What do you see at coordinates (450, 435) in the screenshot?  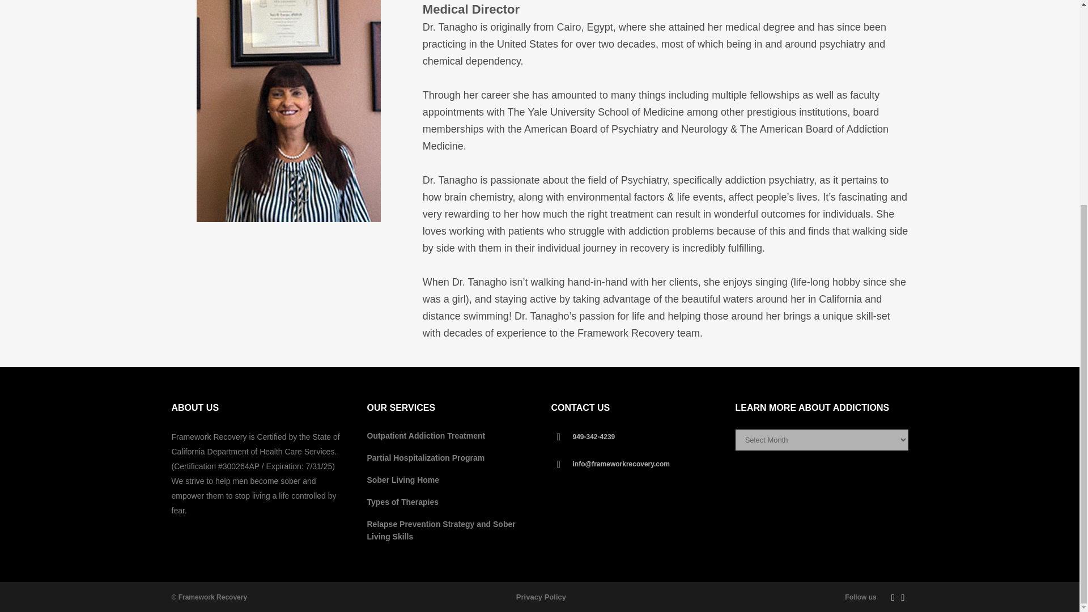 I see `Outpatient Addiction Treatment` at bounding box center [450, 435].